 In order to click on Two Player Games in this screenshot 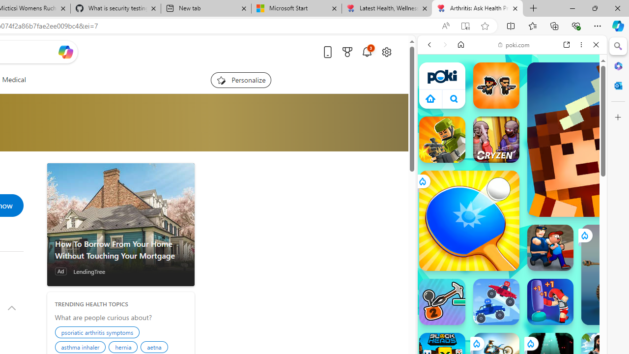, I will do `click(512, 279)`.